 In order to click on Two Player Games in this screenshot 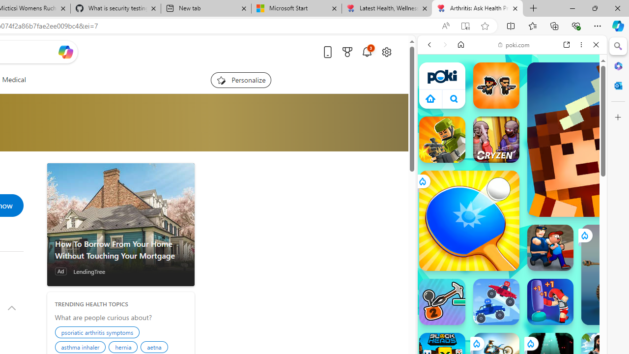, I will do `click(512, 279)`.